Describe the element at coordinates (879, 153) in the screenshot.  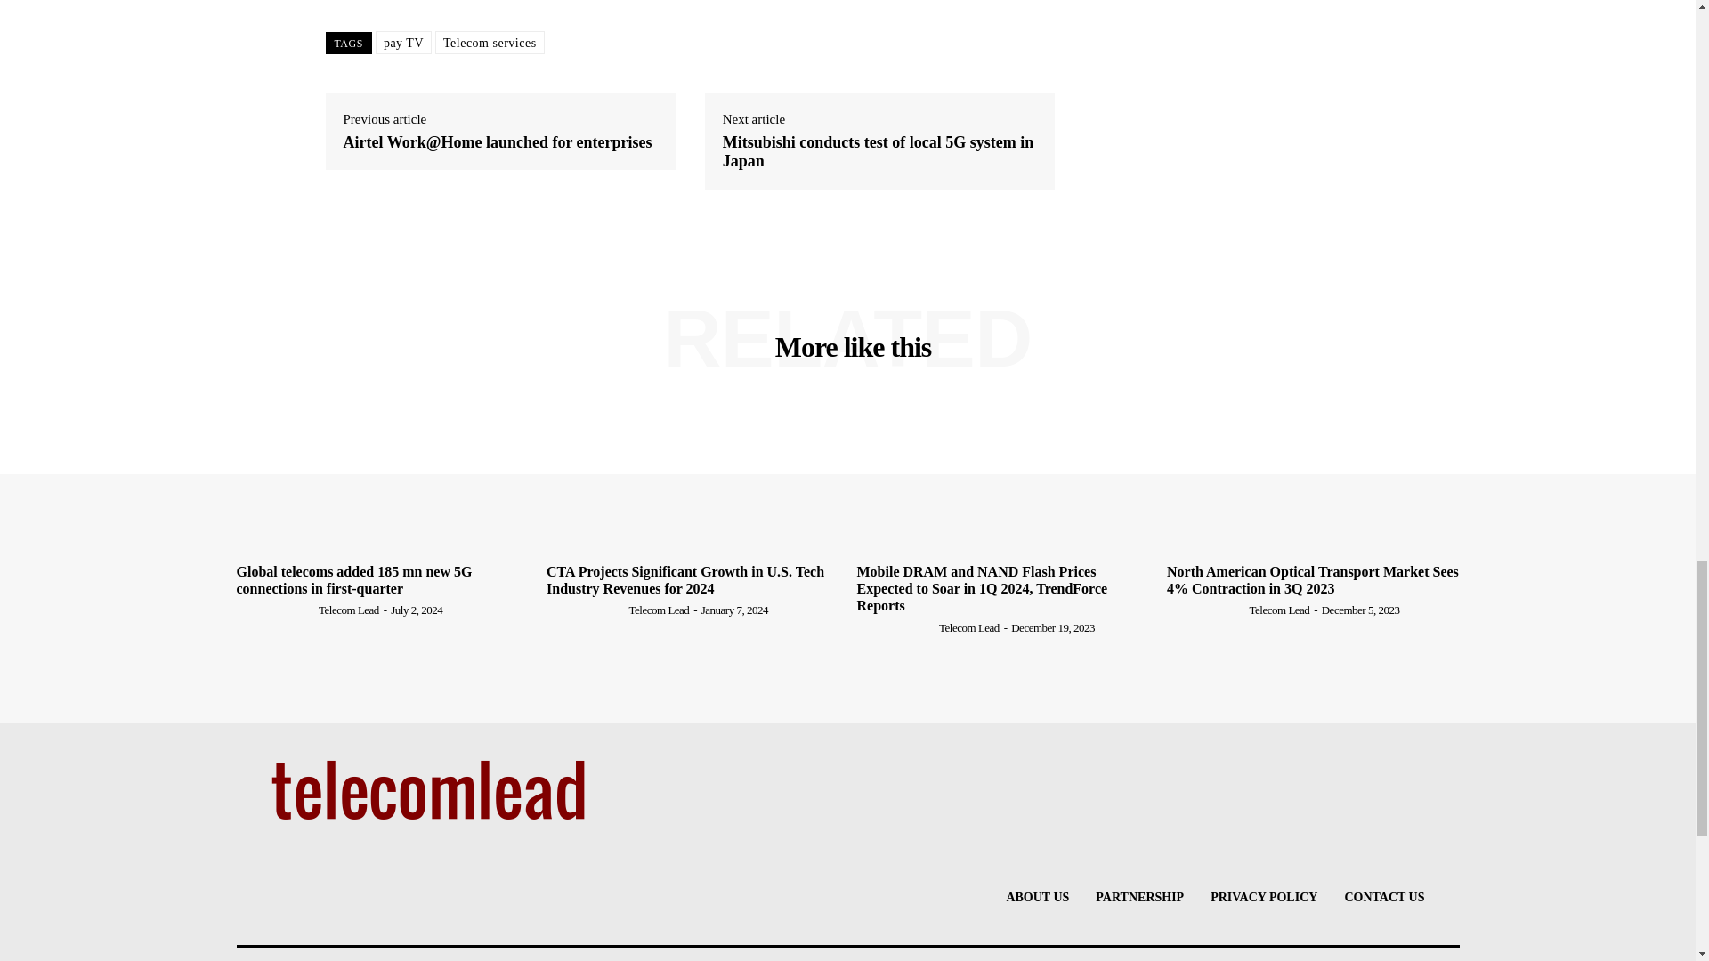
I see `Mitsubishi conducts test of local 5G system in Japan` at that location.